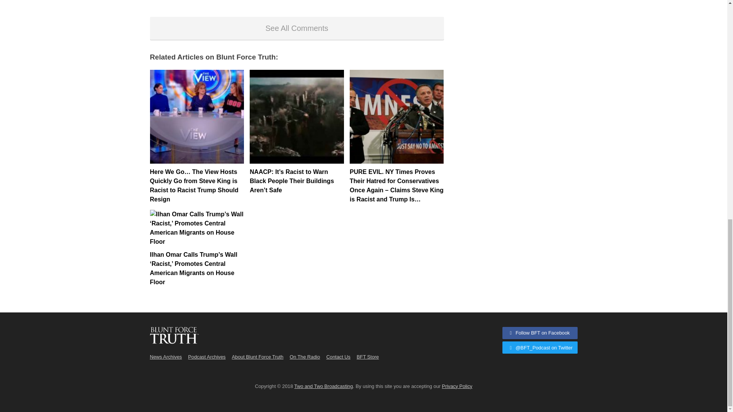 Image resolution: width=733 pixels, height=412 pixels. Describe the element at coordinates (338, 356) in the screenshot. I see `Contact Us` at that location.